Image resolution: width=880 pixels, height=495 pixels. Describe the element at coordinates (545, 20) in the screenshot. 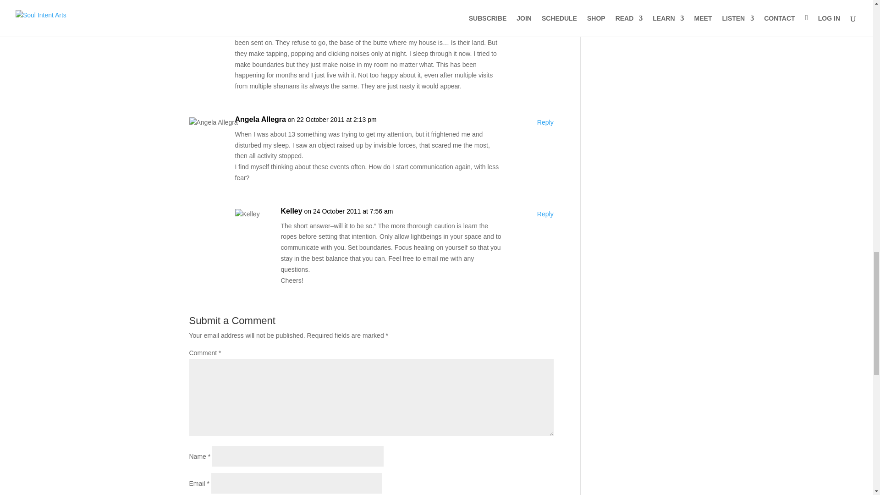

I see `Reply` at that location.